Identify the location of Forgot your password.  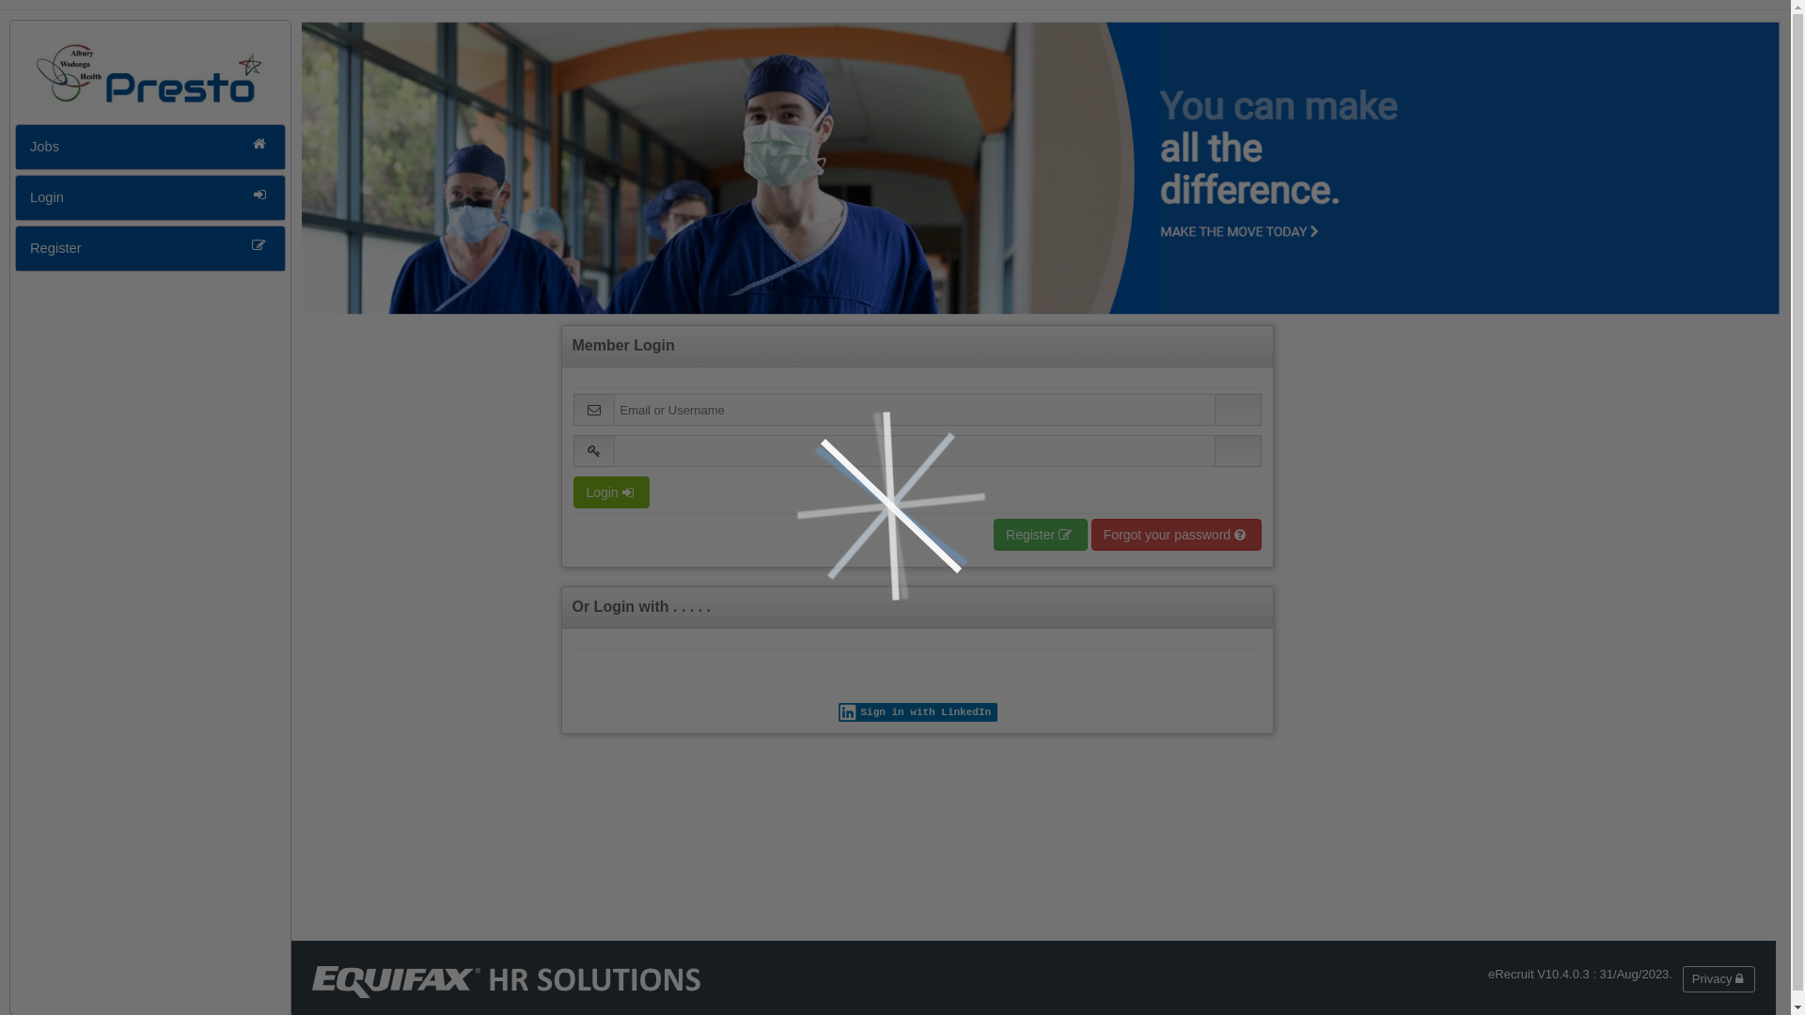
(1177, 535).